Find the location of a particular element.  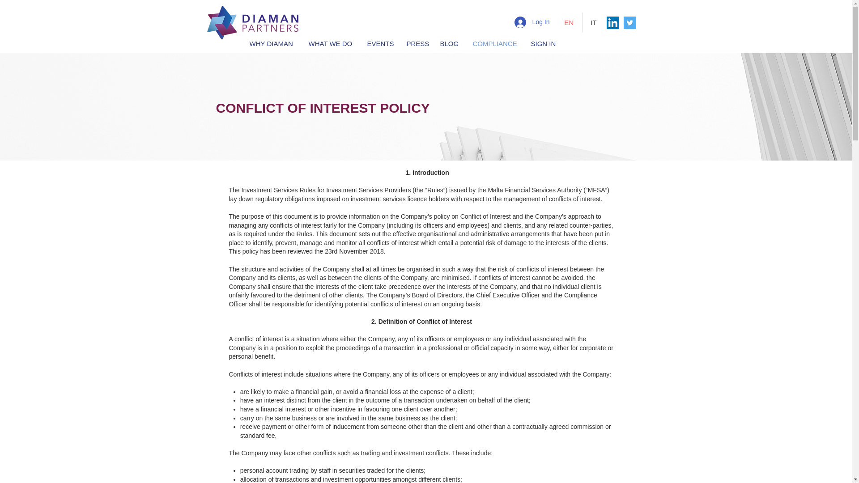

COMPLIANCE is located at coordinates (495, 43).